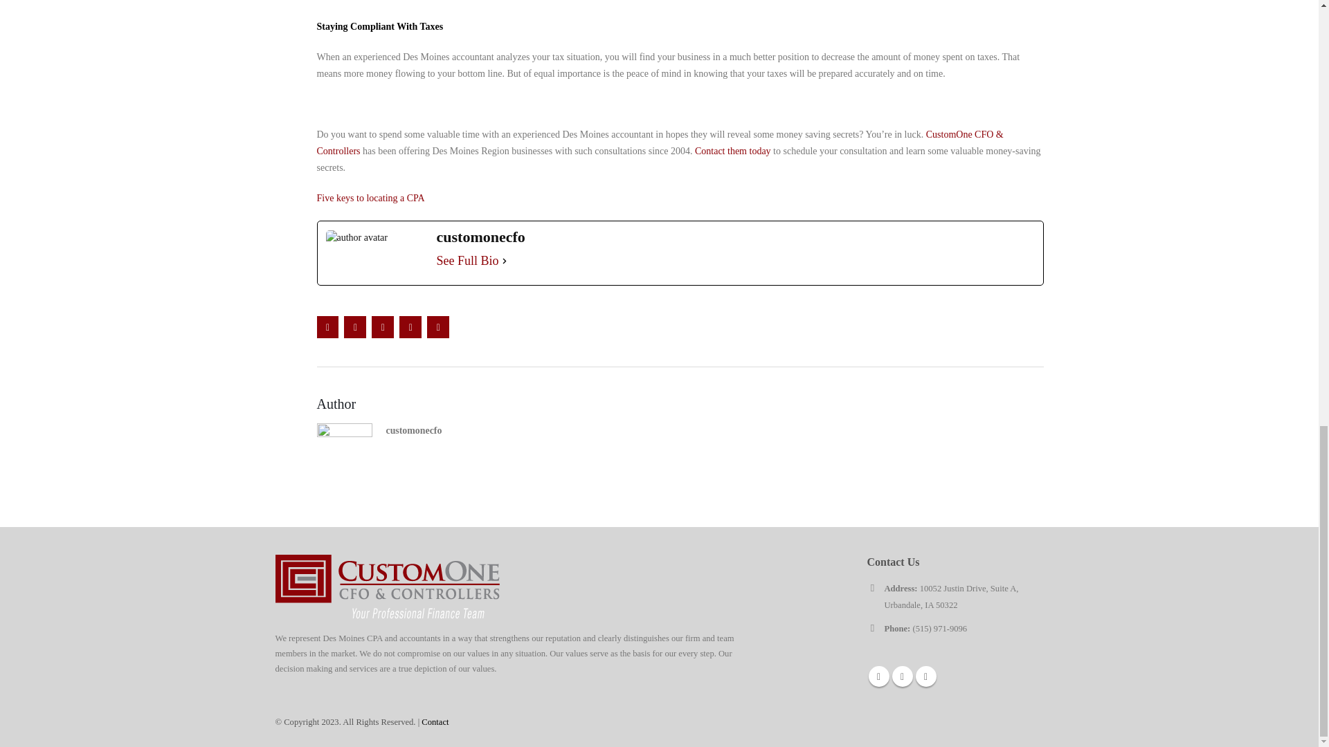  What do you see at coordinates (355, 326) in the screenshot?
I see `Twitter` at bounding box center [355, 326].